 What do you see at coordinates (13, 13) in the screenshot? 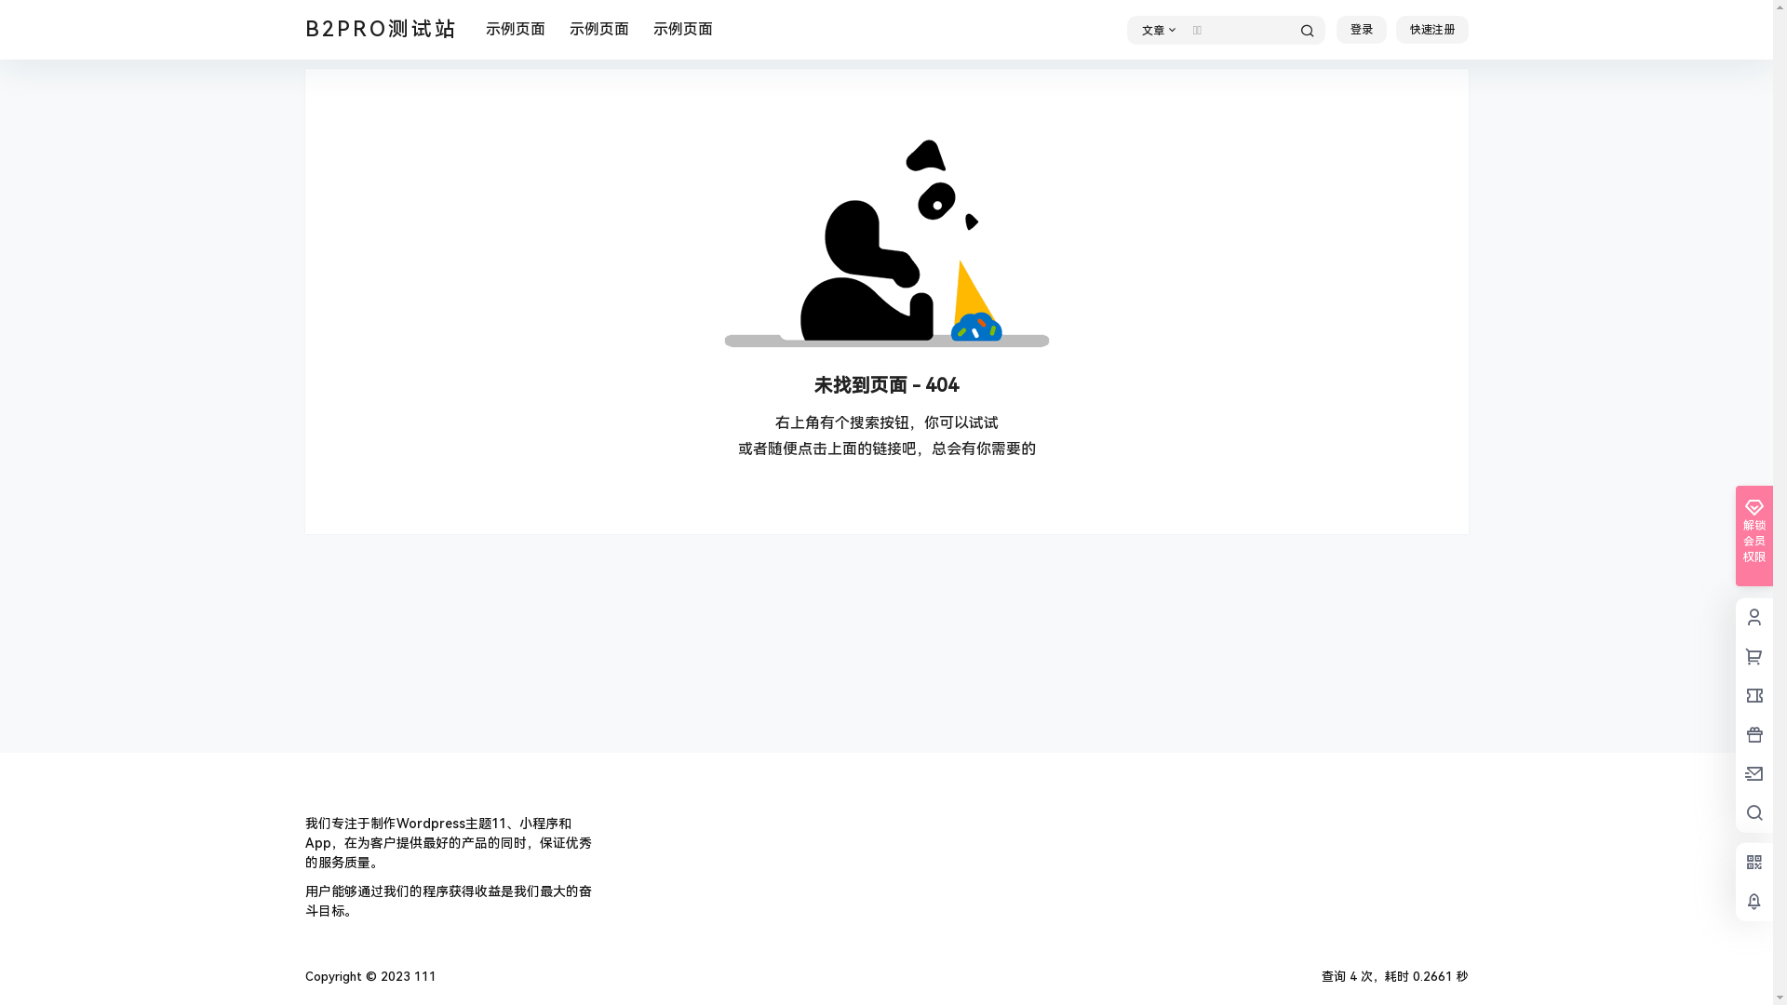
I see `ok` at bounding box center [13, 13].